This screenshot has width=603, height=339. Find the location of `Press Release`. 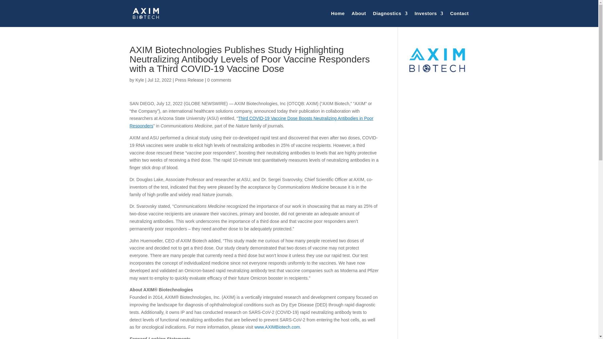

Press Release is located at coordinates (189, 80).